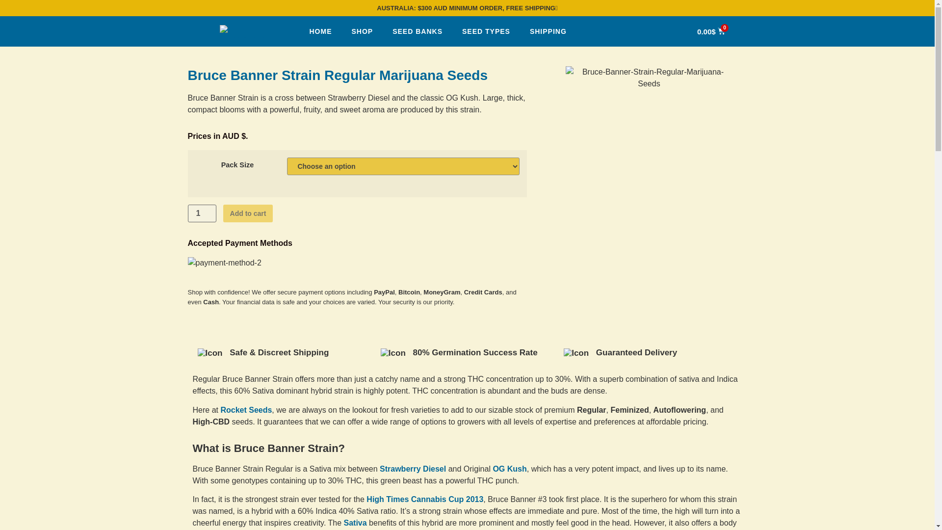  Describe the element at coordinates (417, 31) in the screenshot. I see `SEED BANKS` at that location.